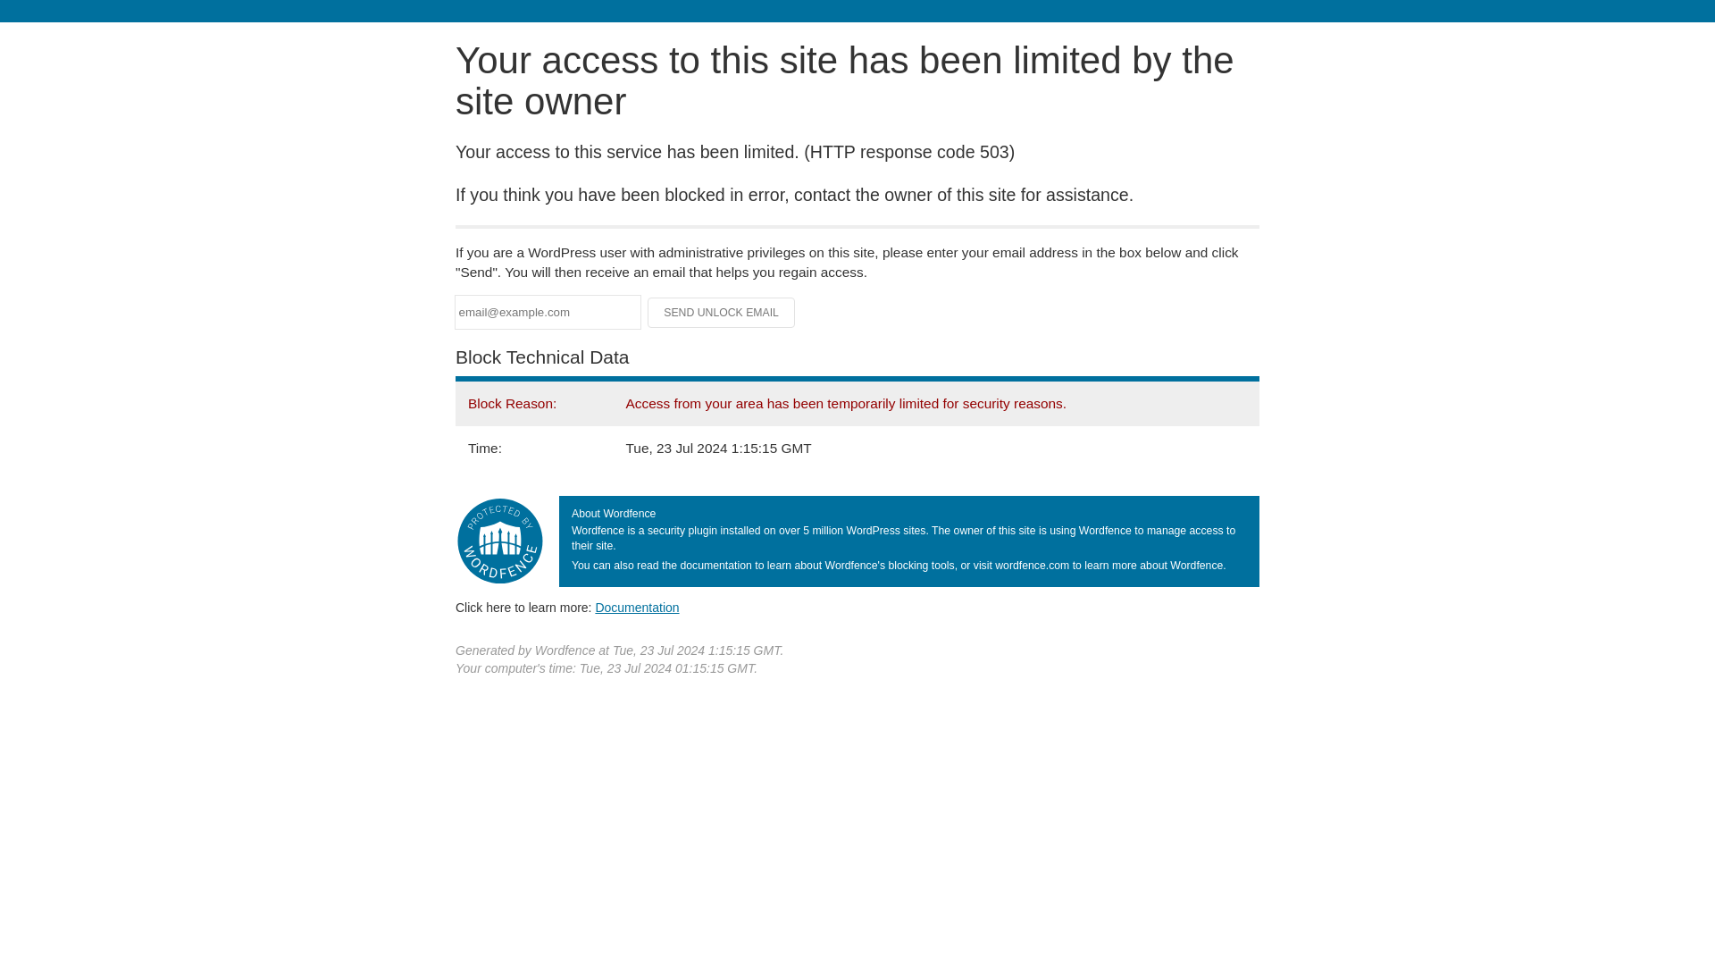 The height and width of the screenshot is (965, 1715). I want to click on Documentation, so click(637, 607).